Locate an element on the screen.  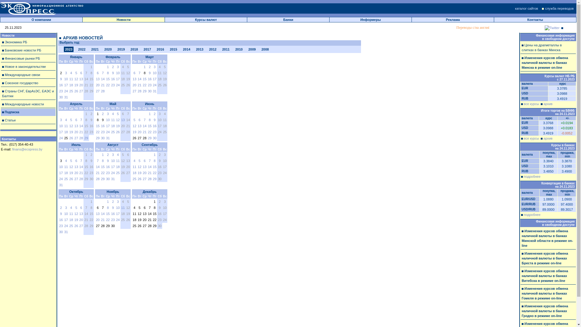
20 is located at coordinates (145, 173).